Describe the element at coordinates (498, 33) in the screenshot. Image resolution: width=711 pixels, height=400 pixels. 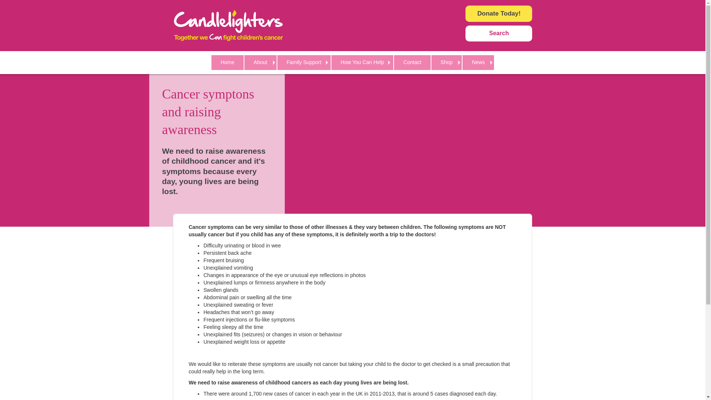
I see `Search` at that location.